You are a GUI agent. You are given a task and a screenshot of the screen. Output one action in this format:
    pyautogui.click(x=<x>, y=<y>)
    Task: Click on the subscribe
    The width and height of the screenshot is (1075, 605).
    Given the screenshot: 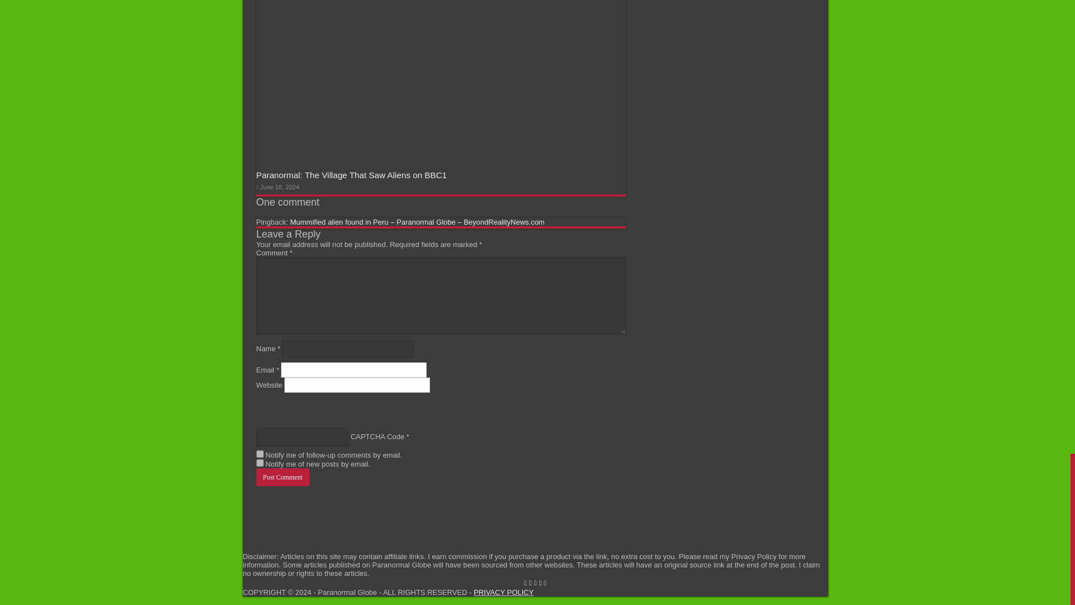 What is the action you would take?
    pyautogui.click(x=260, y=463)
    